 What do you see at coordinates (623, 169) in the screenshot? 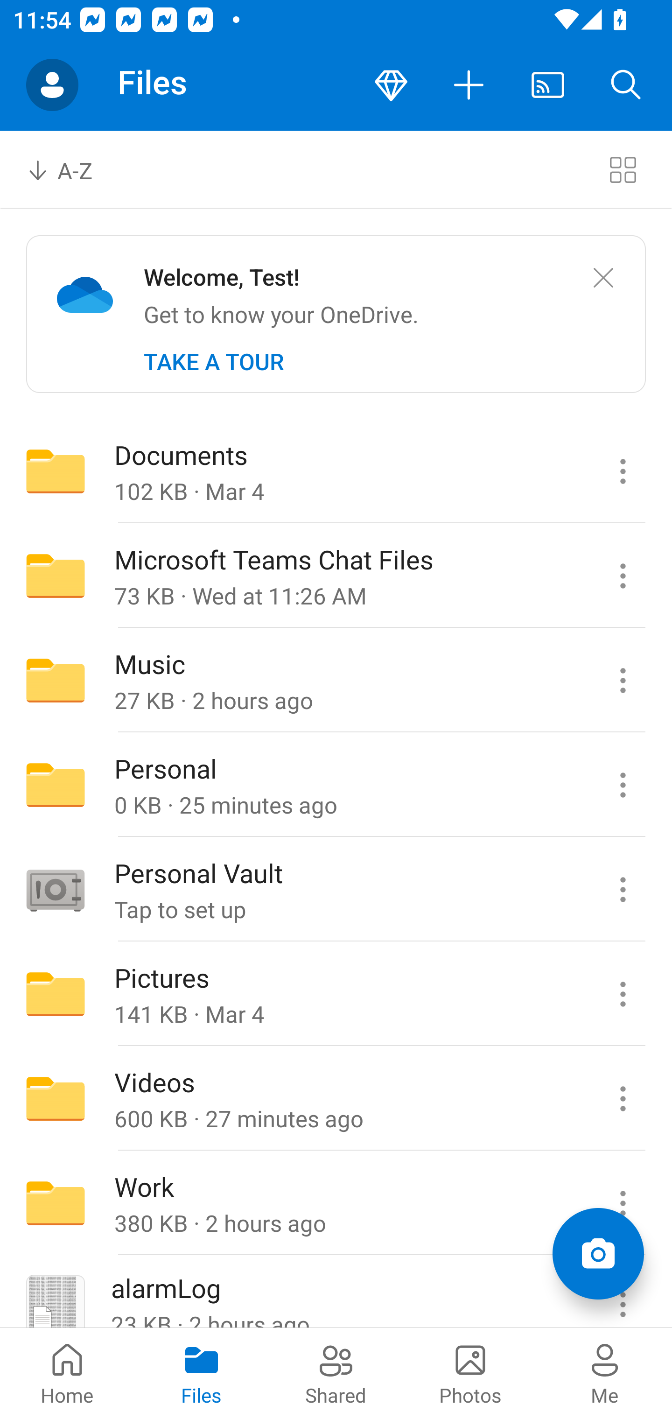
I see `Switch to tiles view` at bounding box center [623, 169].